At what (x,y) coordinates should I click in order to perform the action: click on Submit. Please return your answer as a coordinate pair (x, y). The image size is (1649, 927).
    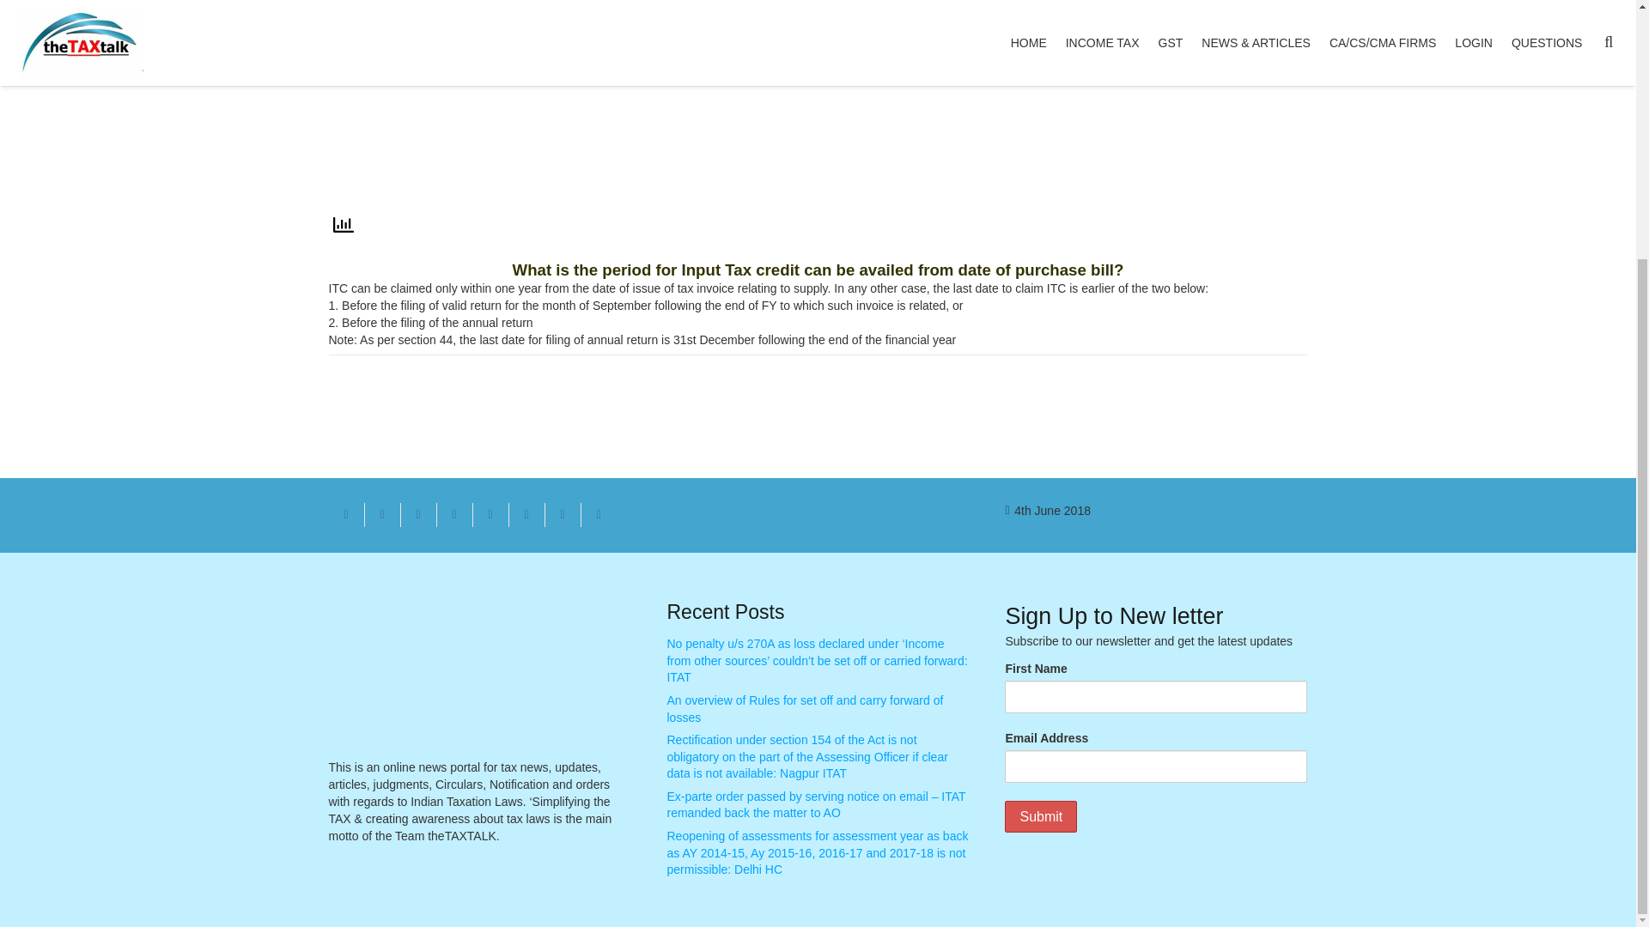
    Looking at the image, I should click on (1040, 816).